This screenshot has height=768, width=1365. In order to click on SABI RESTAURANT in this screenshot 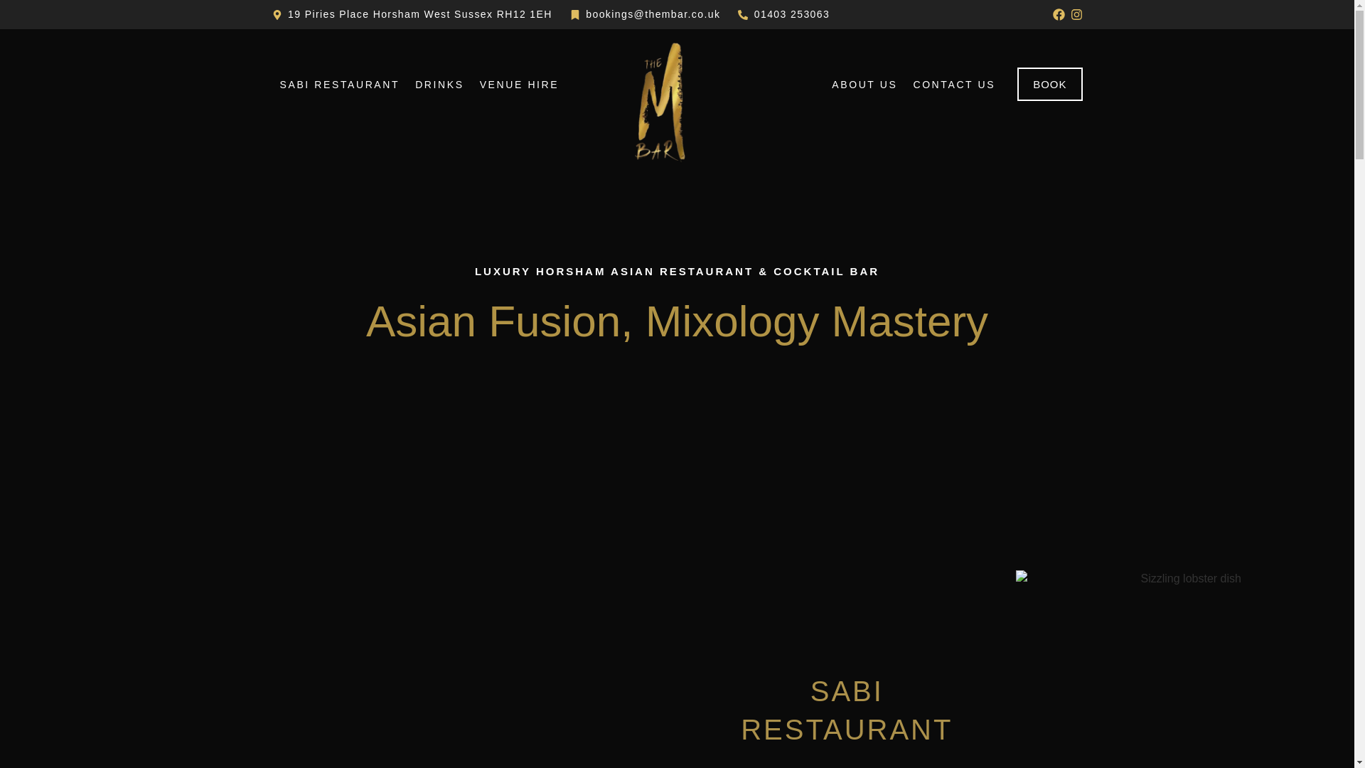, I will do `click(339, 84)`.